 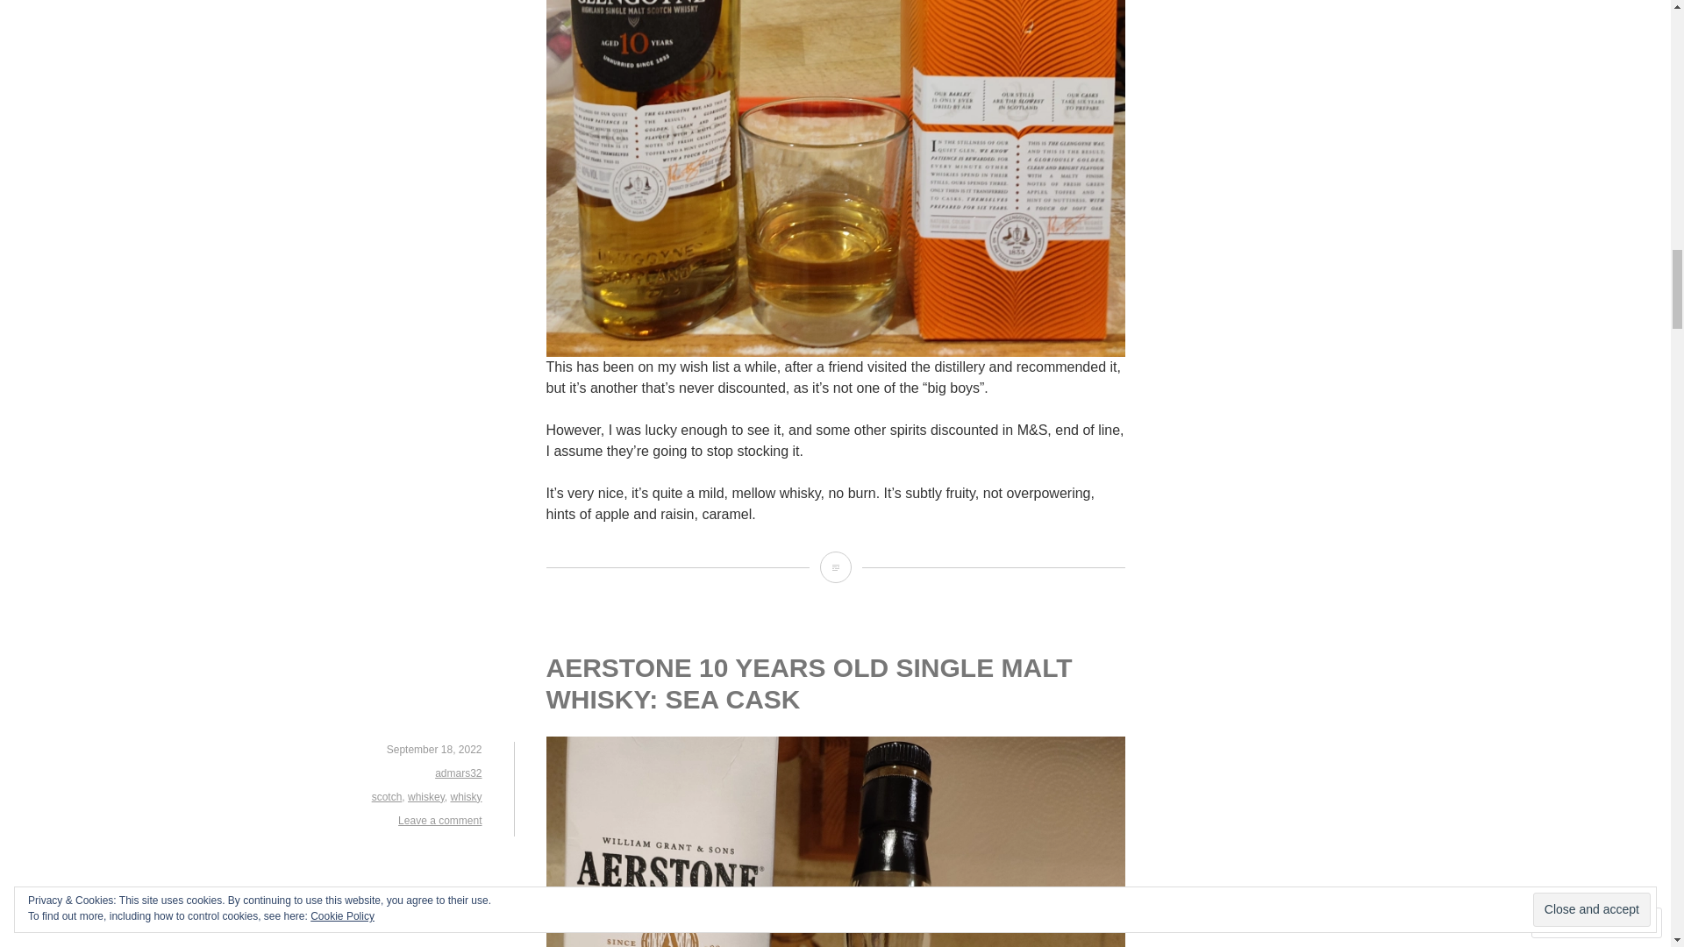 What do you see at coordinates (425, 796) in the screenshot?
I see `whiskey` at bounding box center [425, 796].